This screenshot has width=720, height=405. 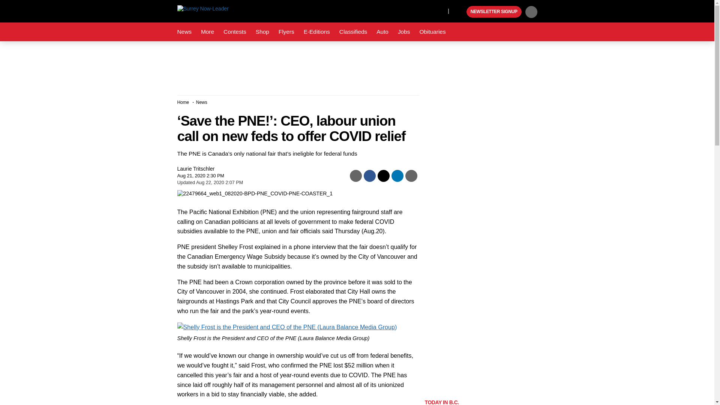 I want to click on Play, so click(x=460, y=12).